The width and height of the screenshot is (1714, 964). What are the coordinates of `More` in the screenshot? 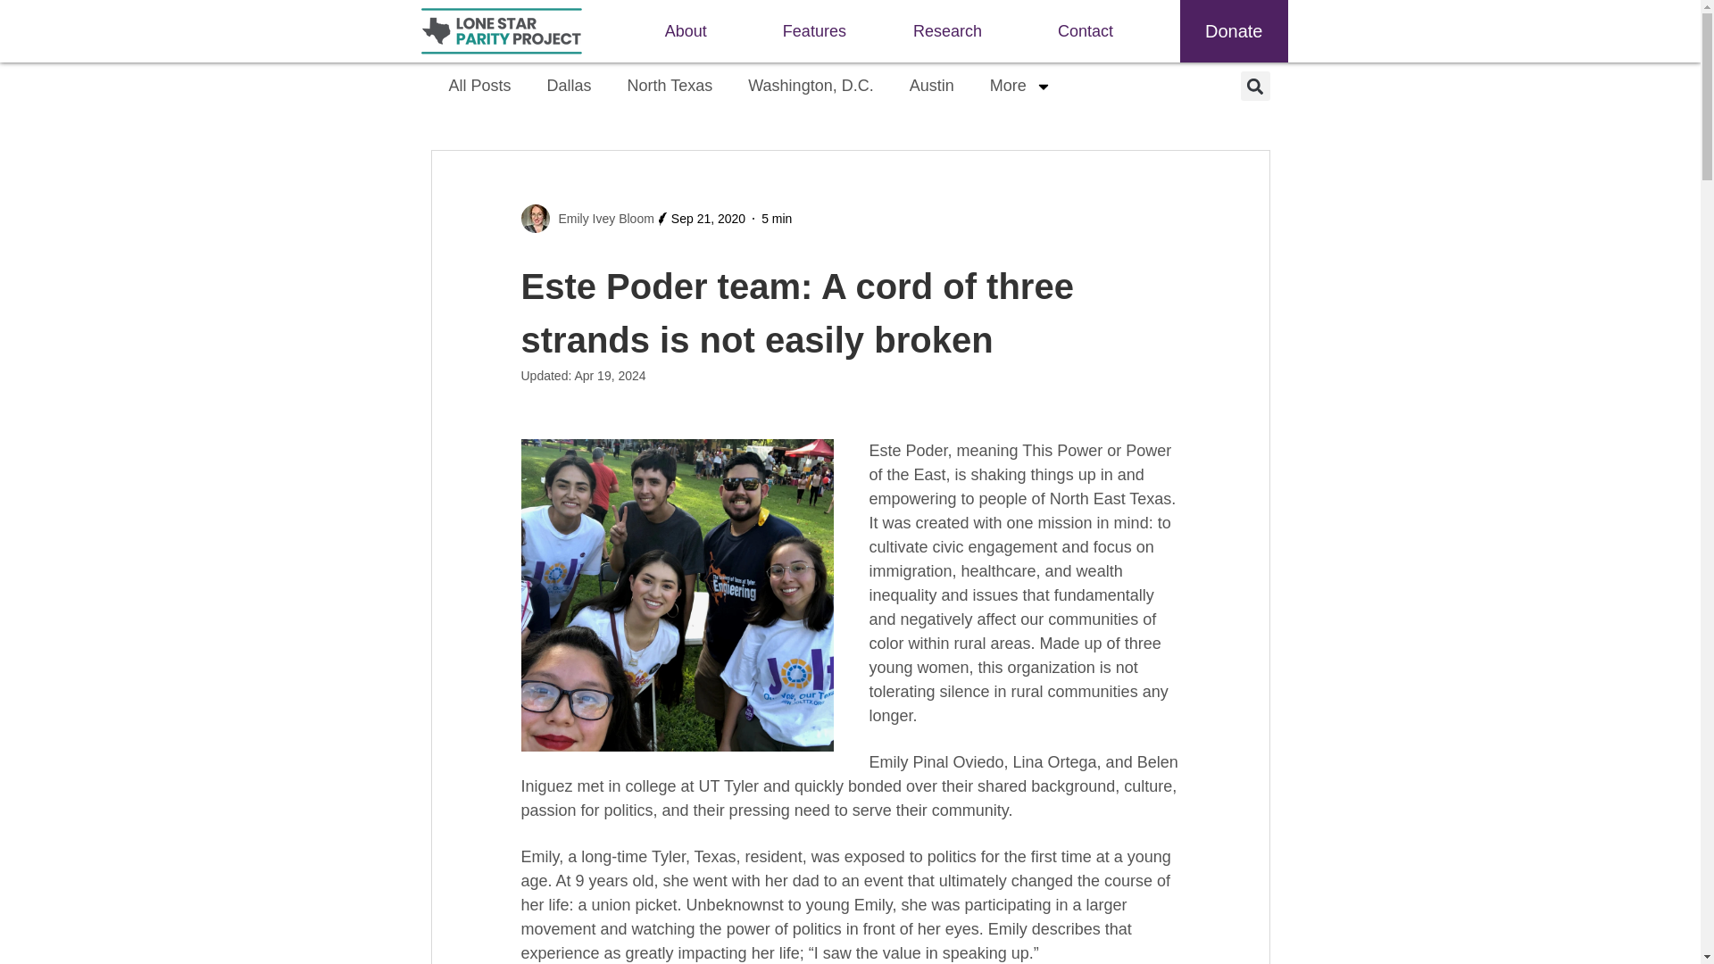 It's located at (1020, 86).